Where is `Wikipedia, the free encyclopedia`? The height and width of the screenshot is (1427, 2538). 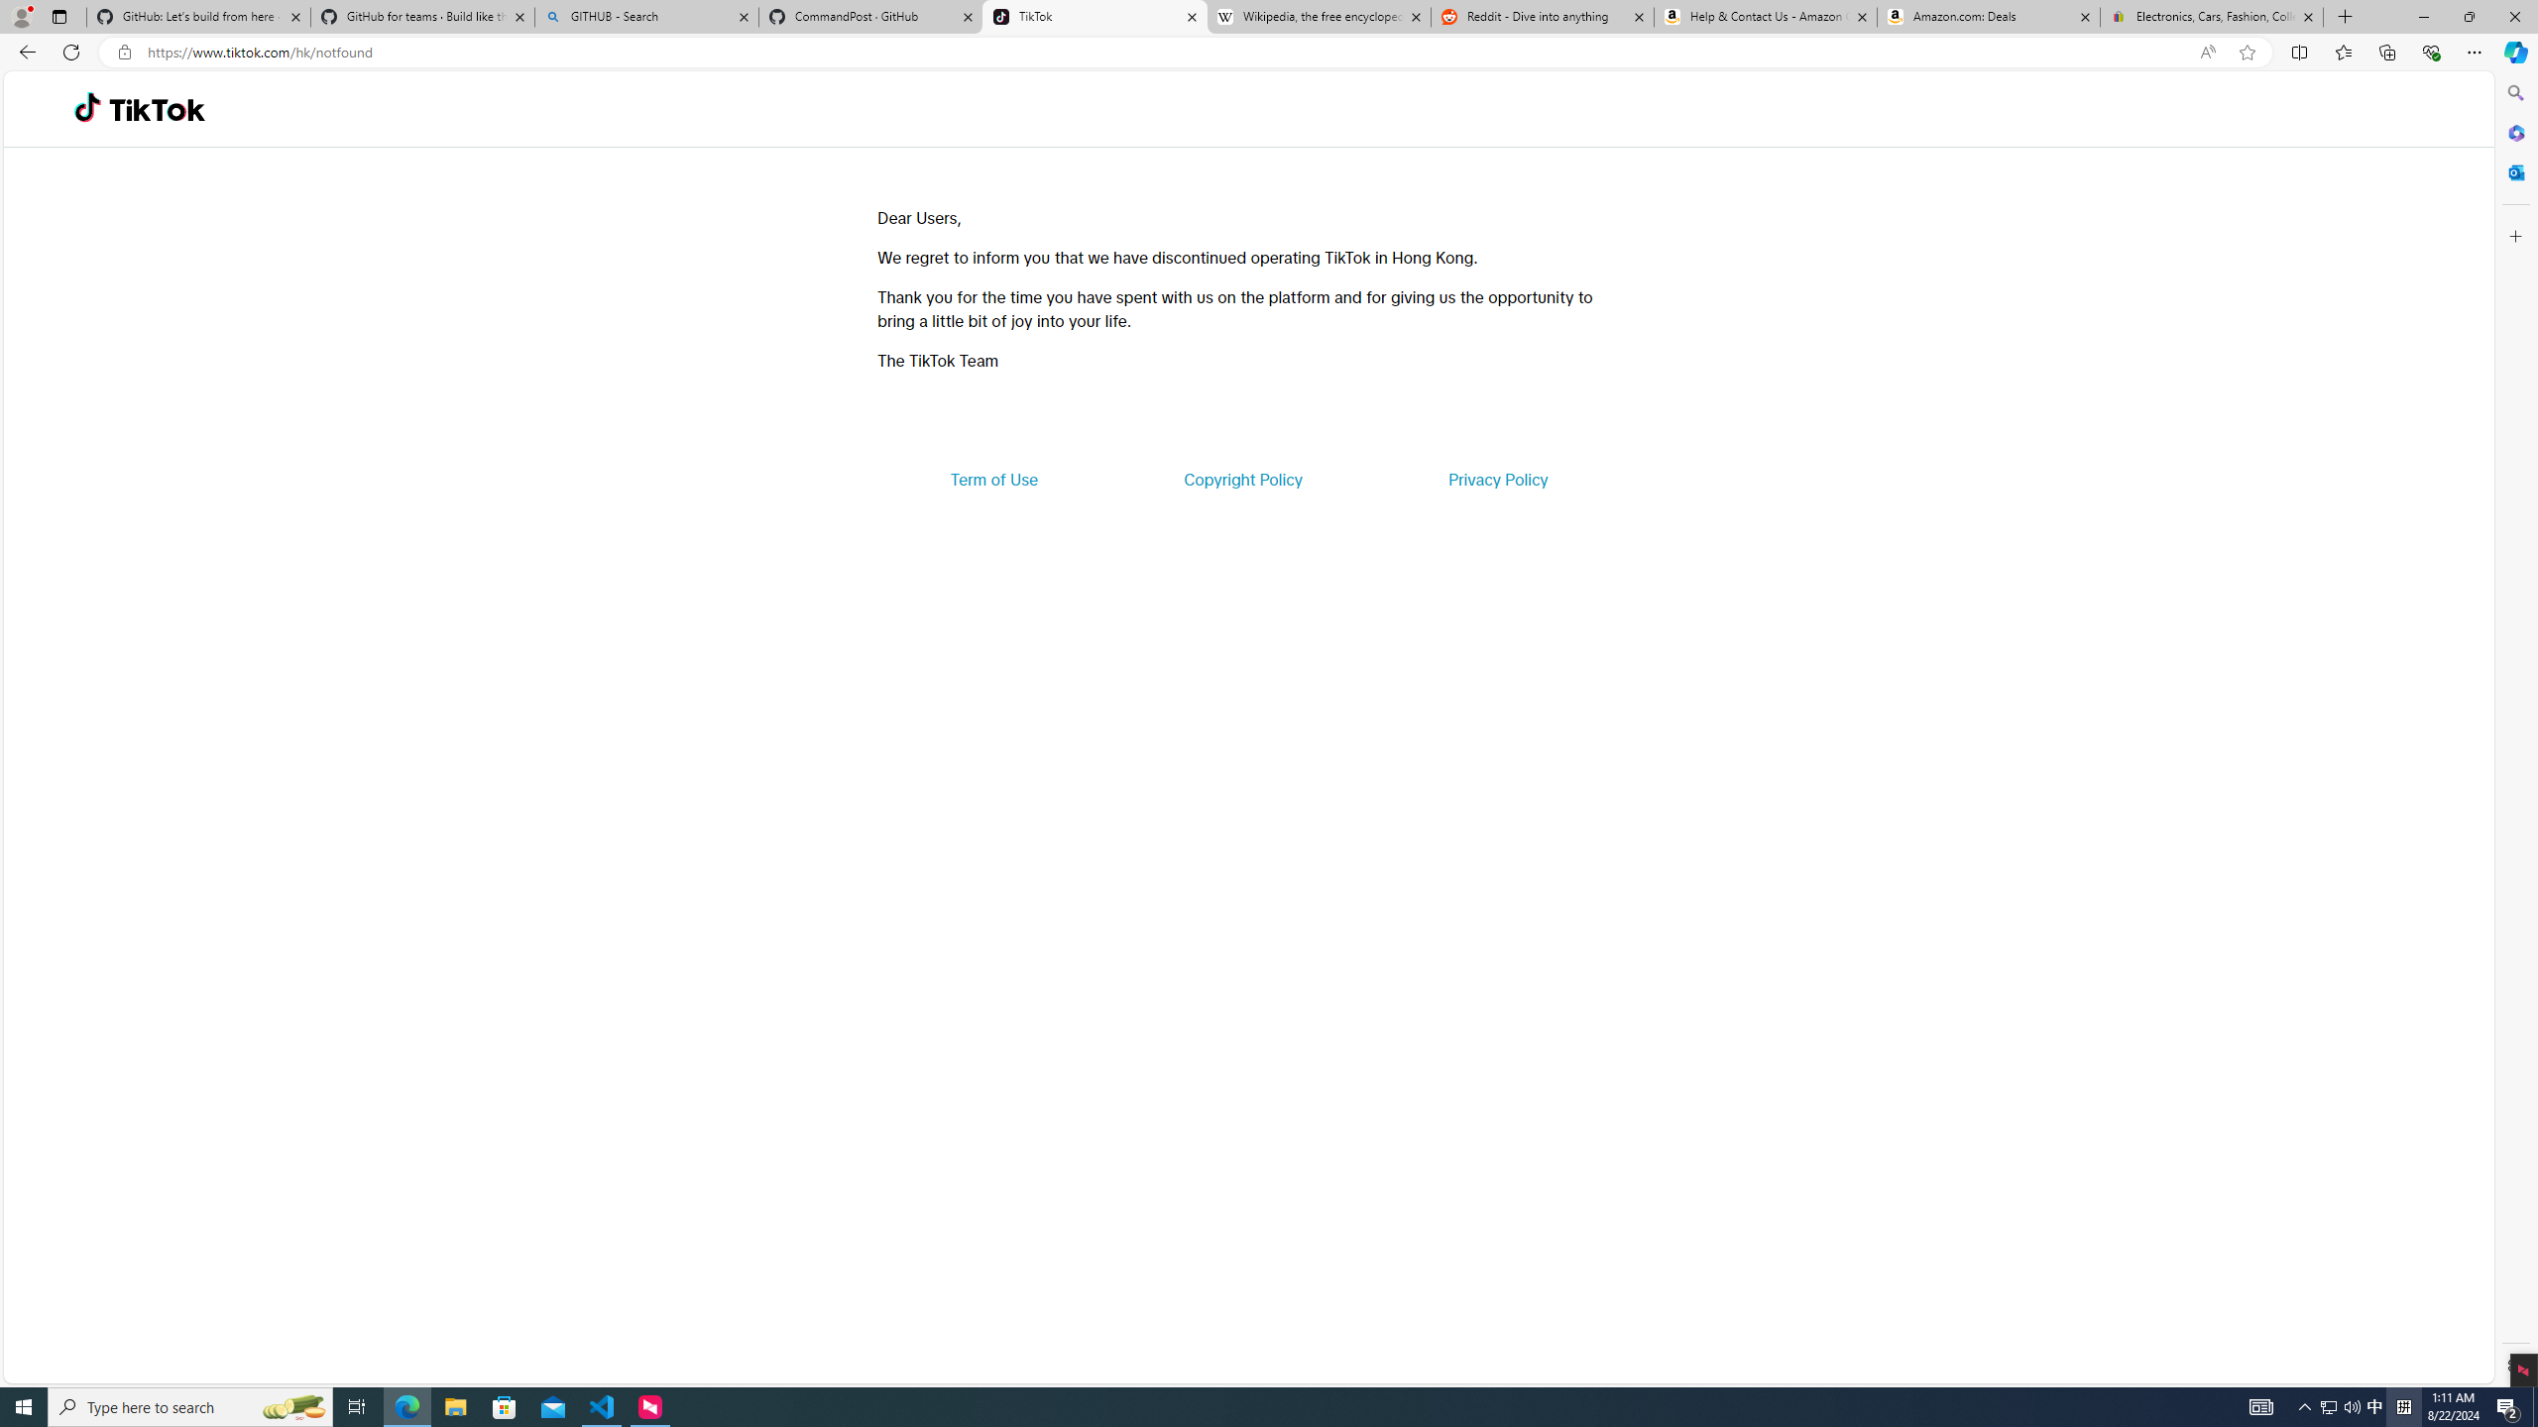 Wikipedia, the free encyclopedia is located at coordinates (1319, 17).